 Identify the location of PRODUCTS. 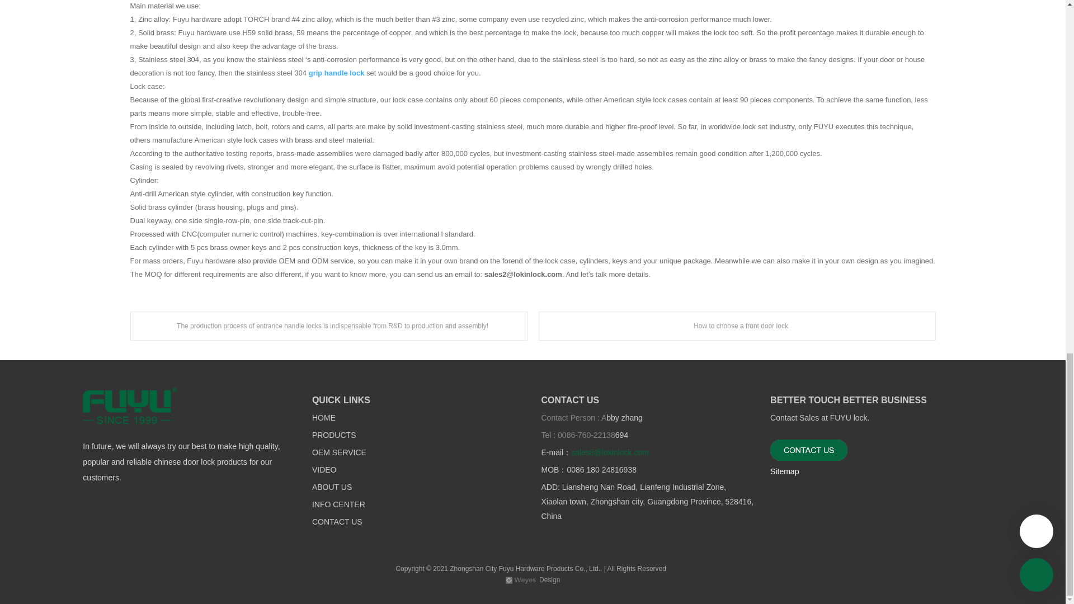
(335, 436).